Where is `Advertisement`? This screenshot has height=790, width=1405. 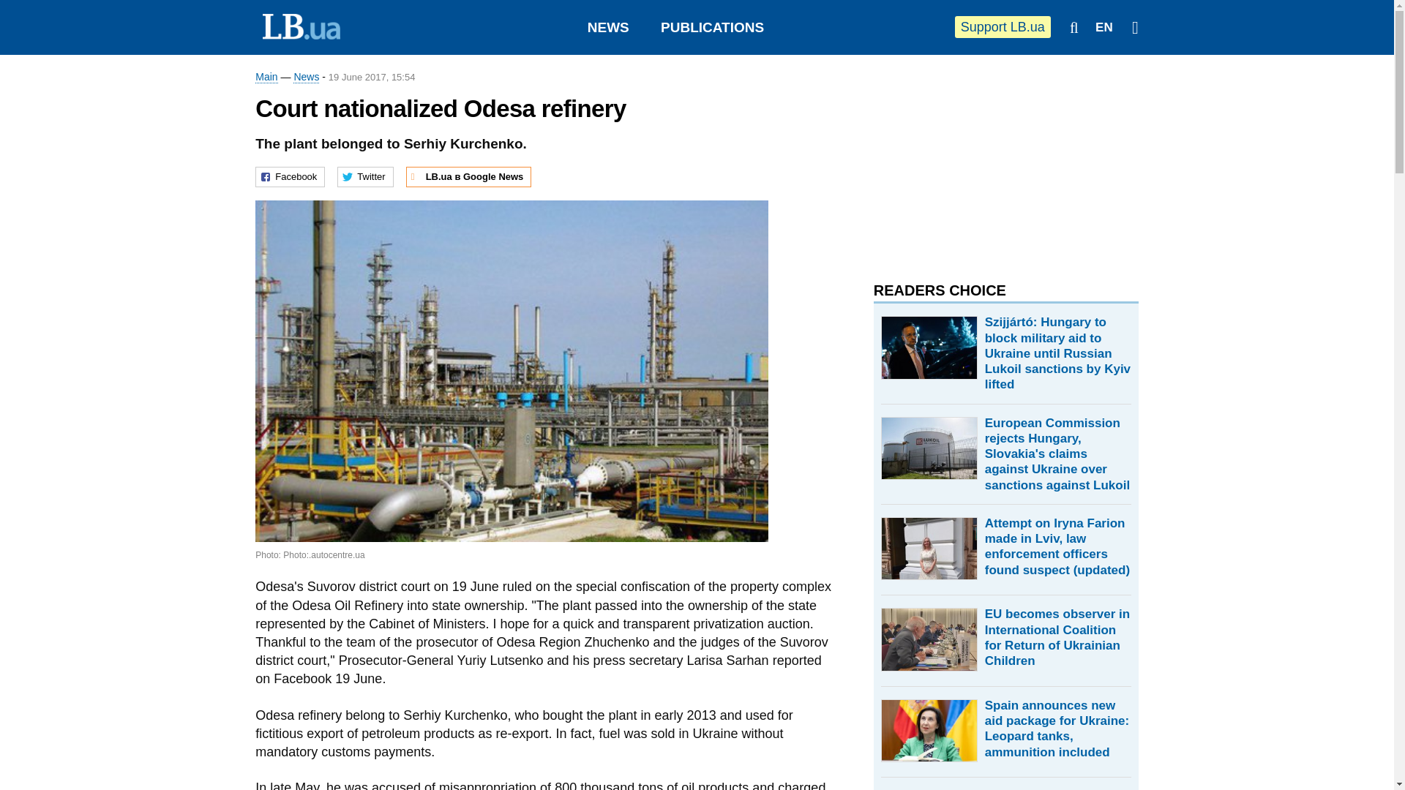 Advertisement is located at coordinates (983, 161).